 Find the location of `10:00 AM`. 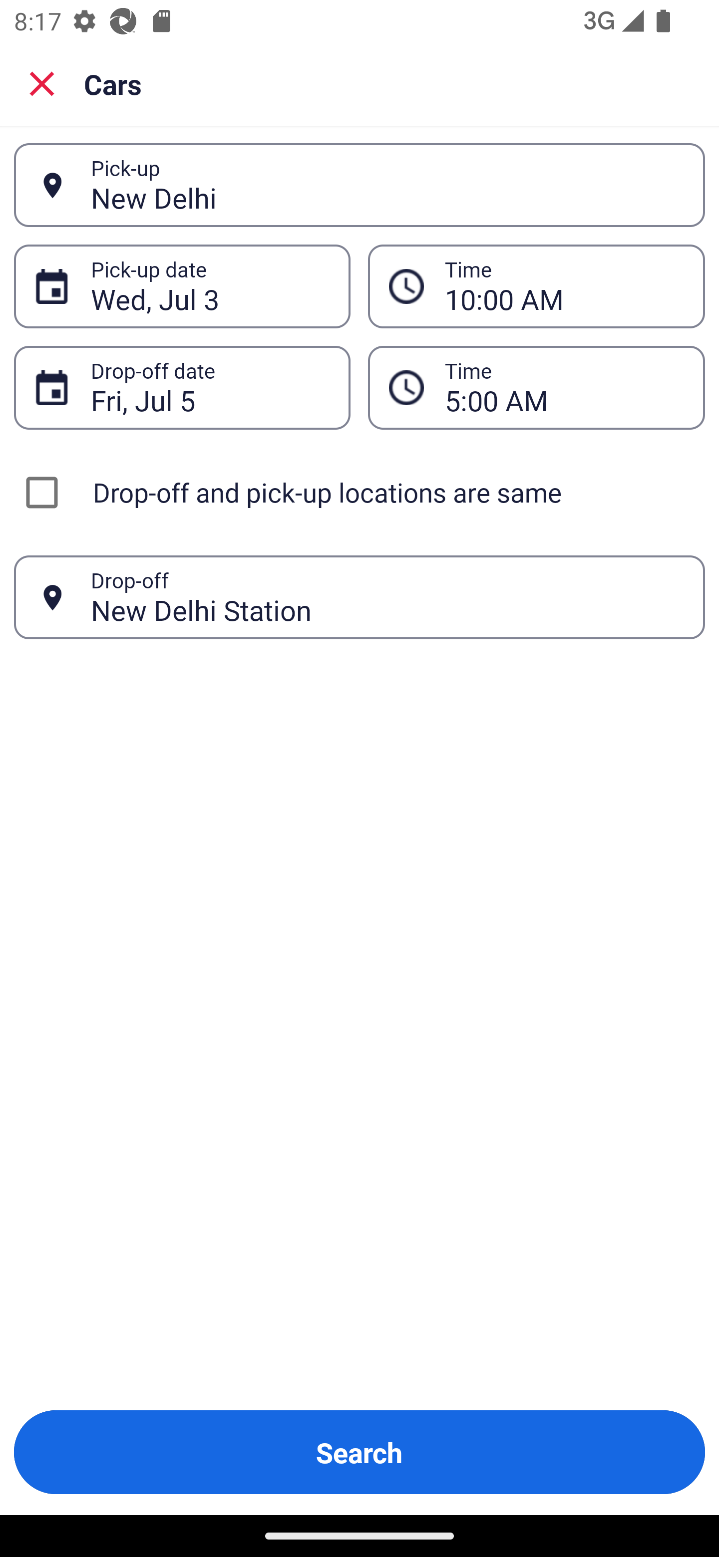

10:00 AM is located at coordinates (564, 286).